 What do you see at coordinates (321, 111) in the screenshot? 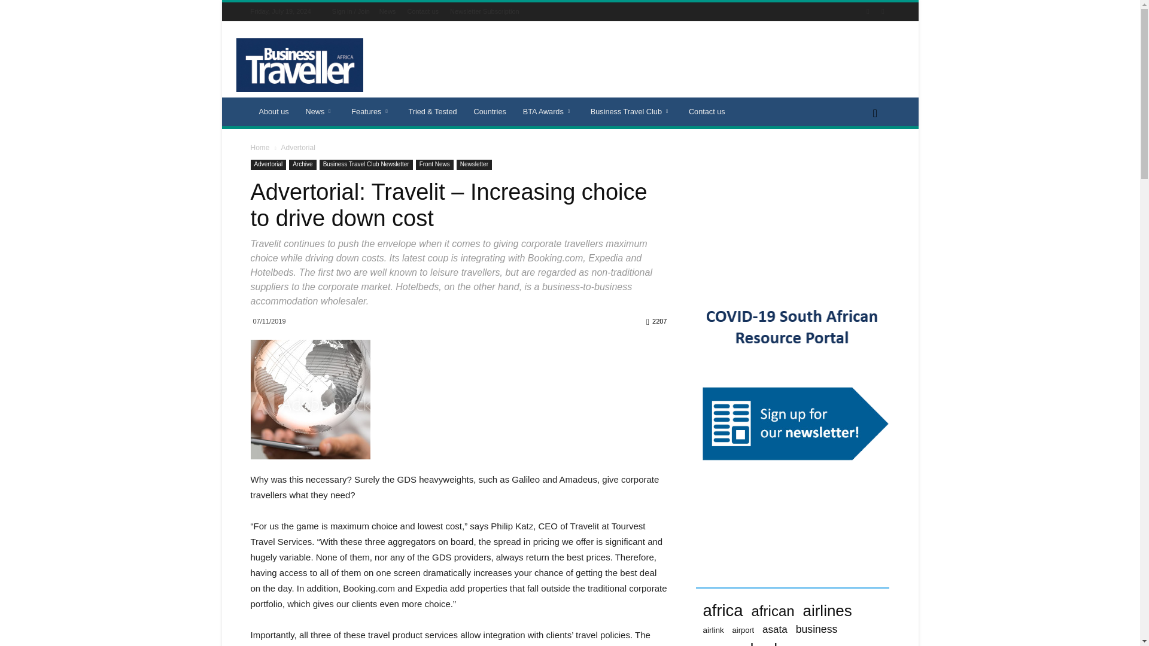
I see `News` at bounding box center [321, 111].